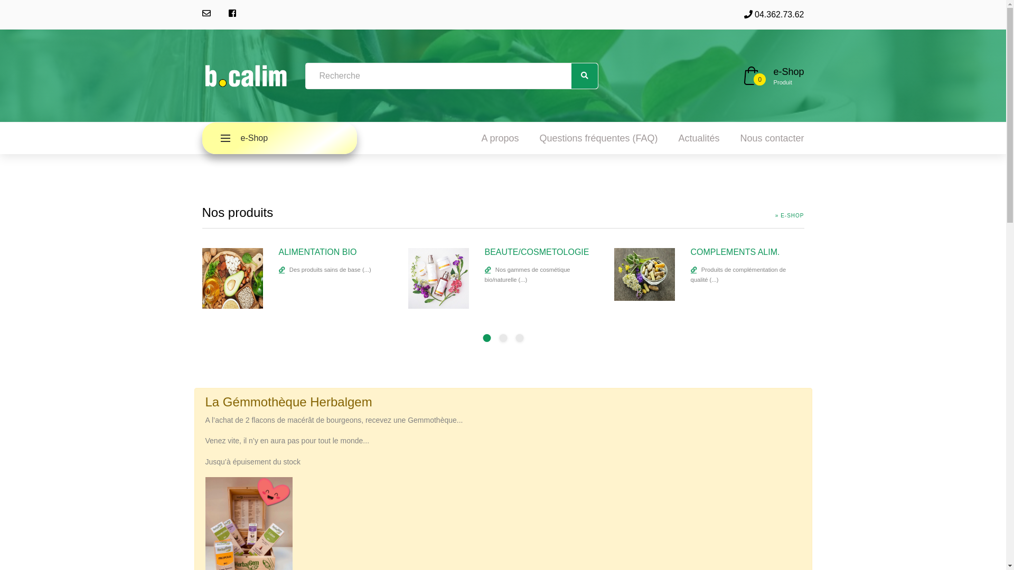 Image resolution: width=1014 pixels, height=570 pixels. What do you see at coordinates (501, 138) in the screenshot?
I see `A propos` at bounding box center [501, 138].